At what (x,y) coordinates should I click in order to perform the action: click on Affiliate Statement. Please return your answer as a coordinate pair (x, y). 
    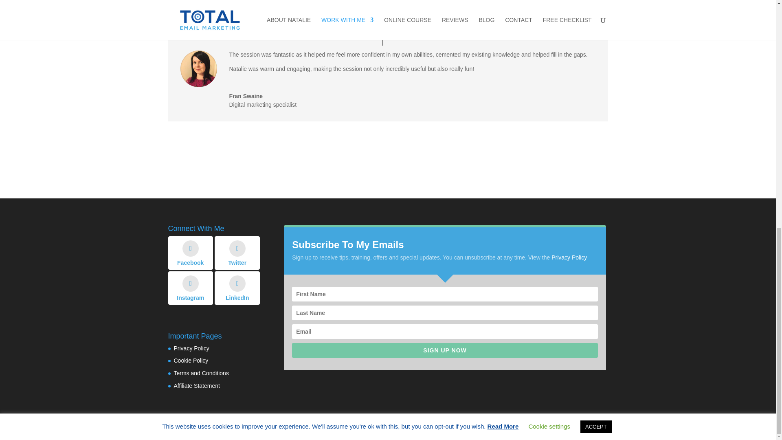
    Looking at the image, I should click on (196, 385).